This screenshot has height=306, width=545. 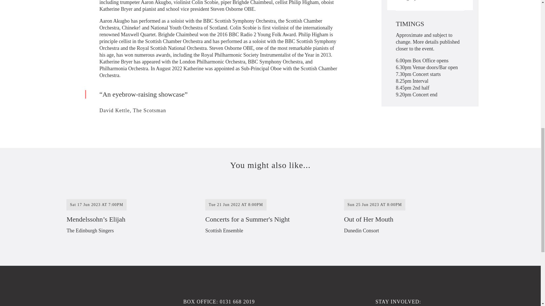 What do you see at coordinates (438, 1) in the screenshot?
I see `Classical` at bounding box center [438, 1].